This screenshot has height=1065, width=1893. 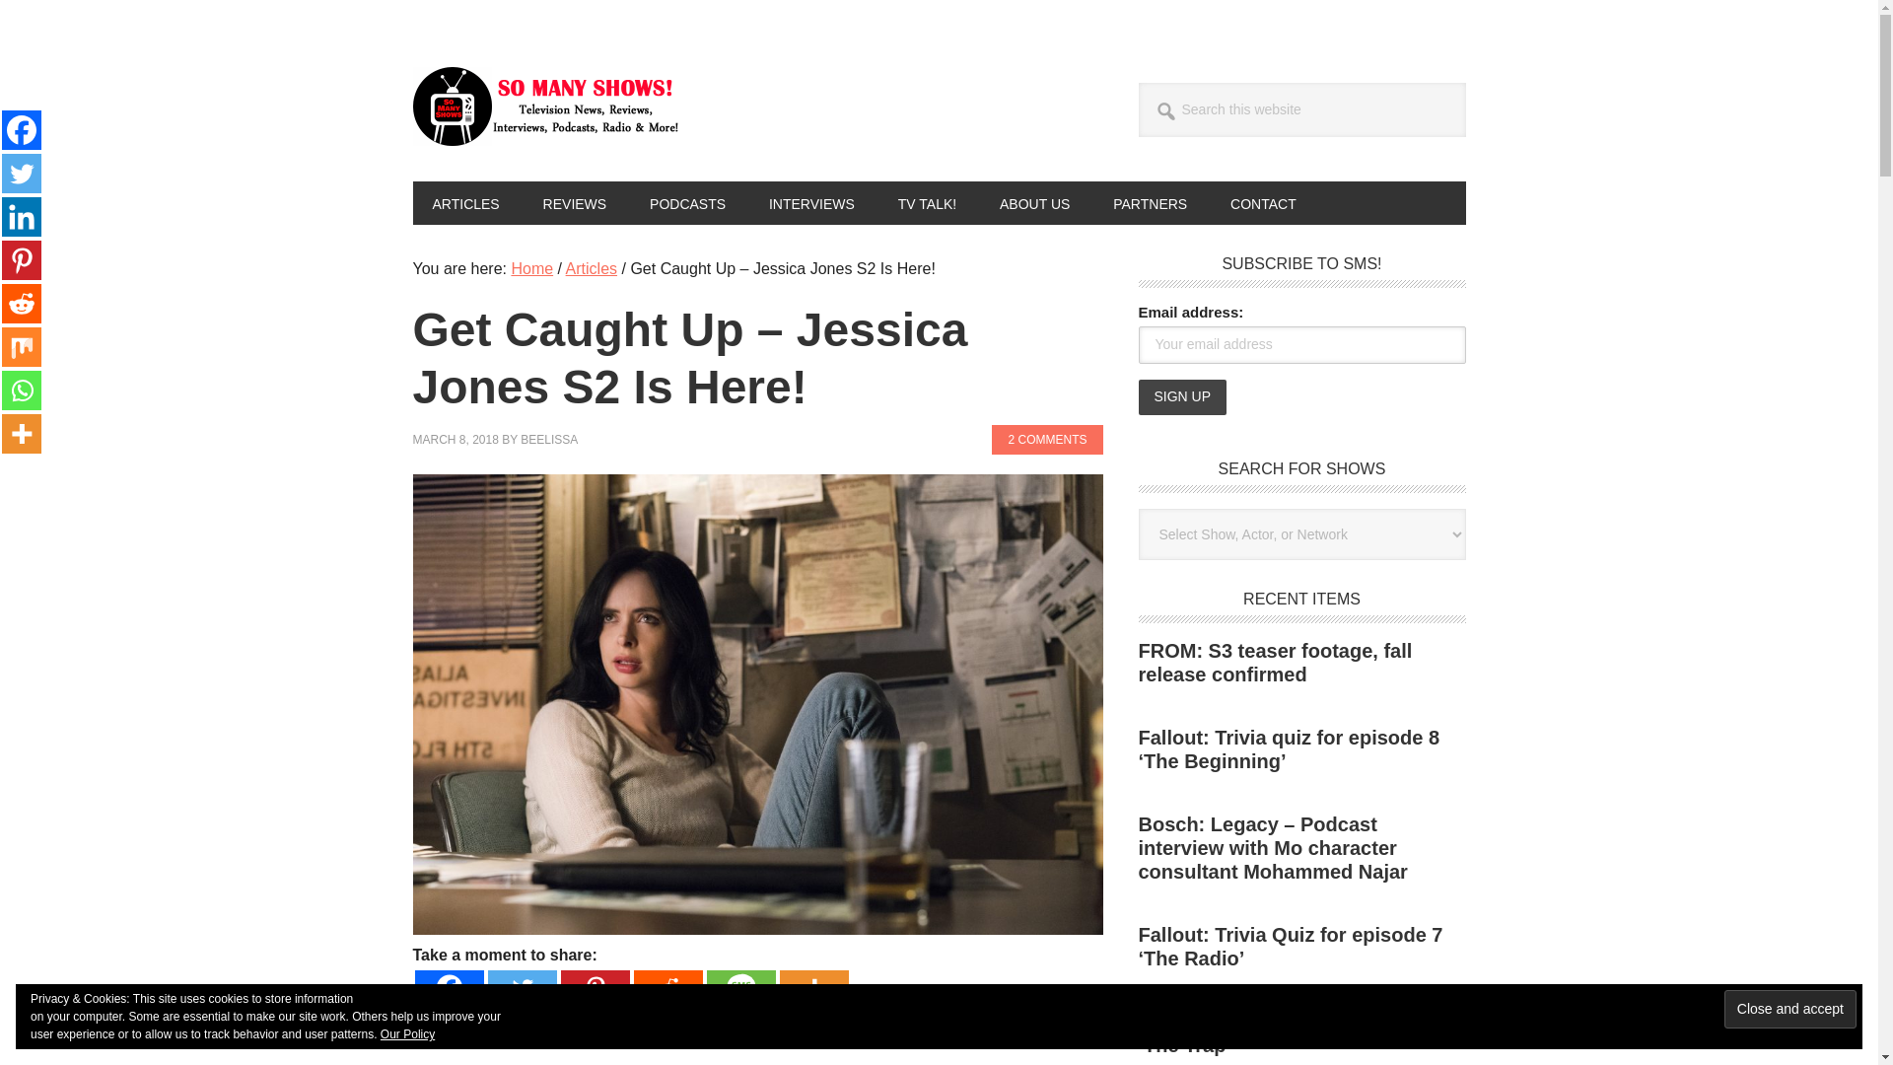 I want to click on Twitter, so click(x=521, y=987).